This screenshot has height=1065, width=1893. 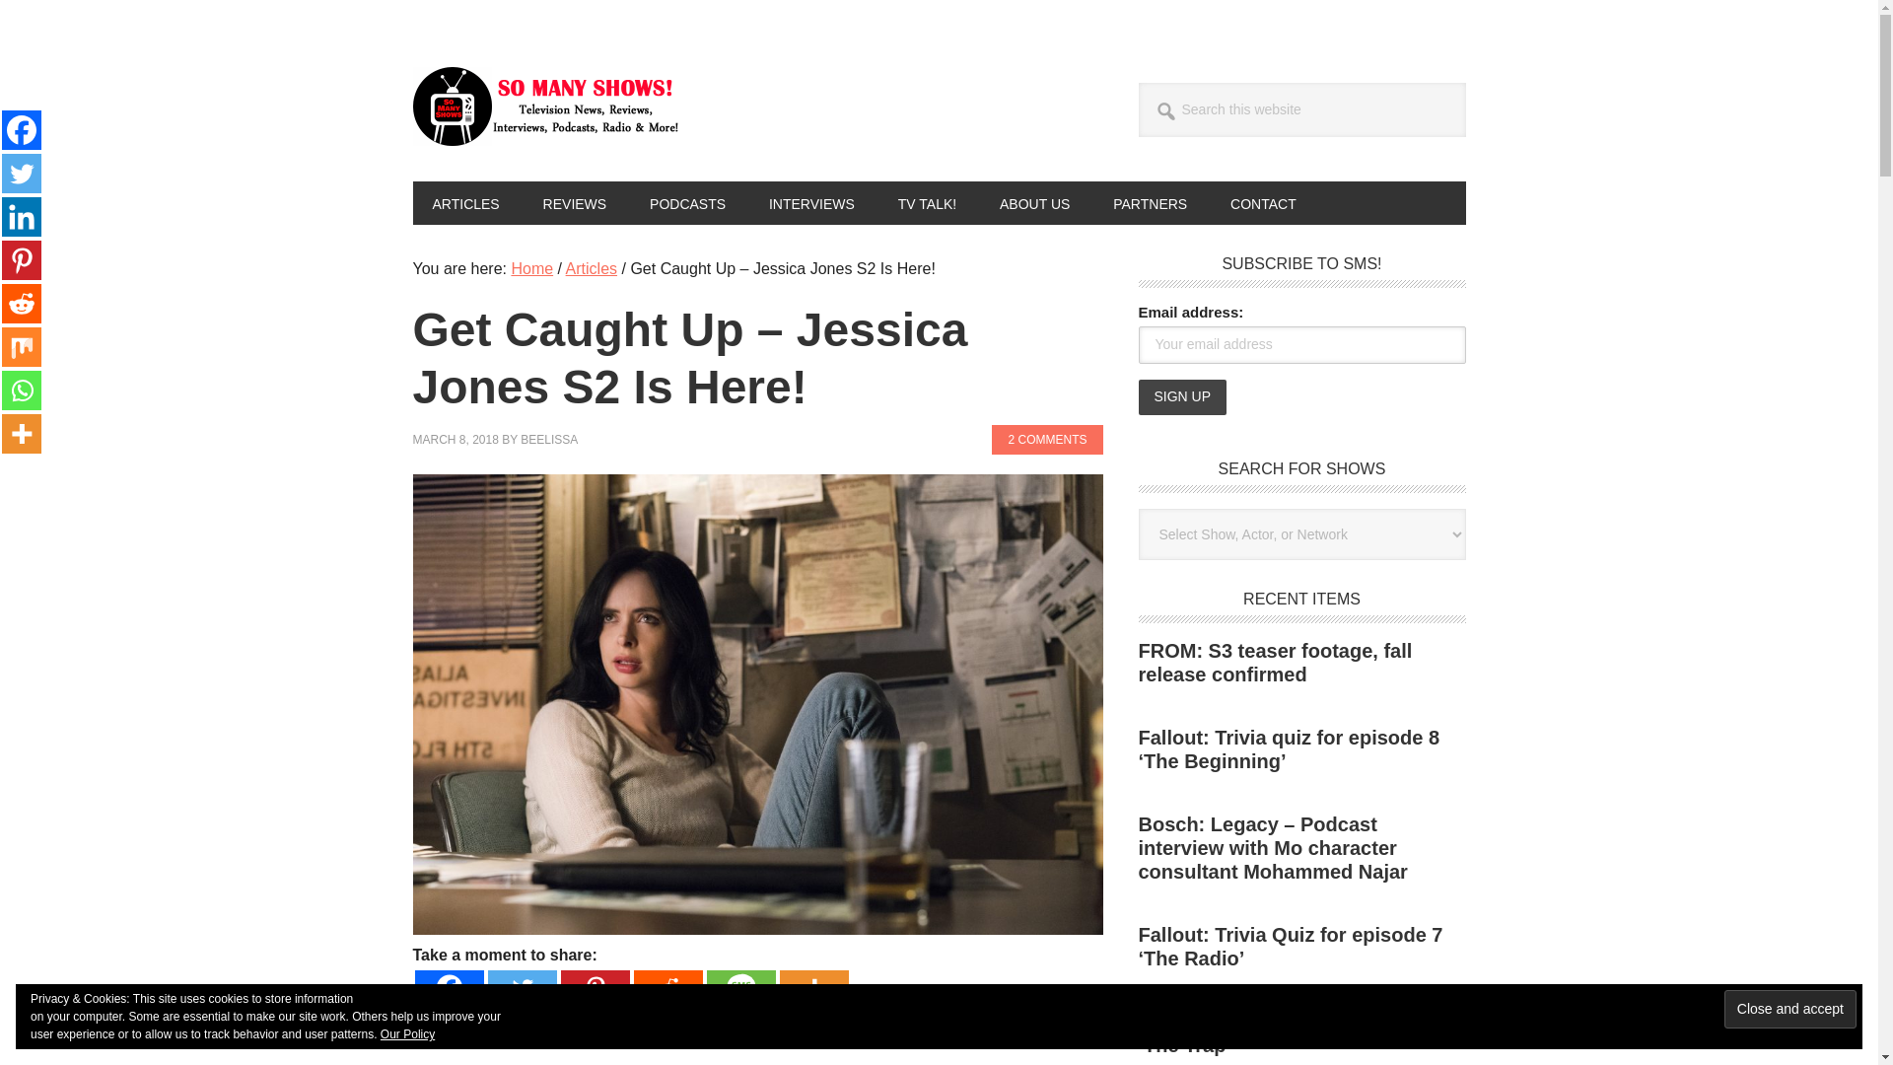 I want to click on Twitter, so click(x=521, y=987).